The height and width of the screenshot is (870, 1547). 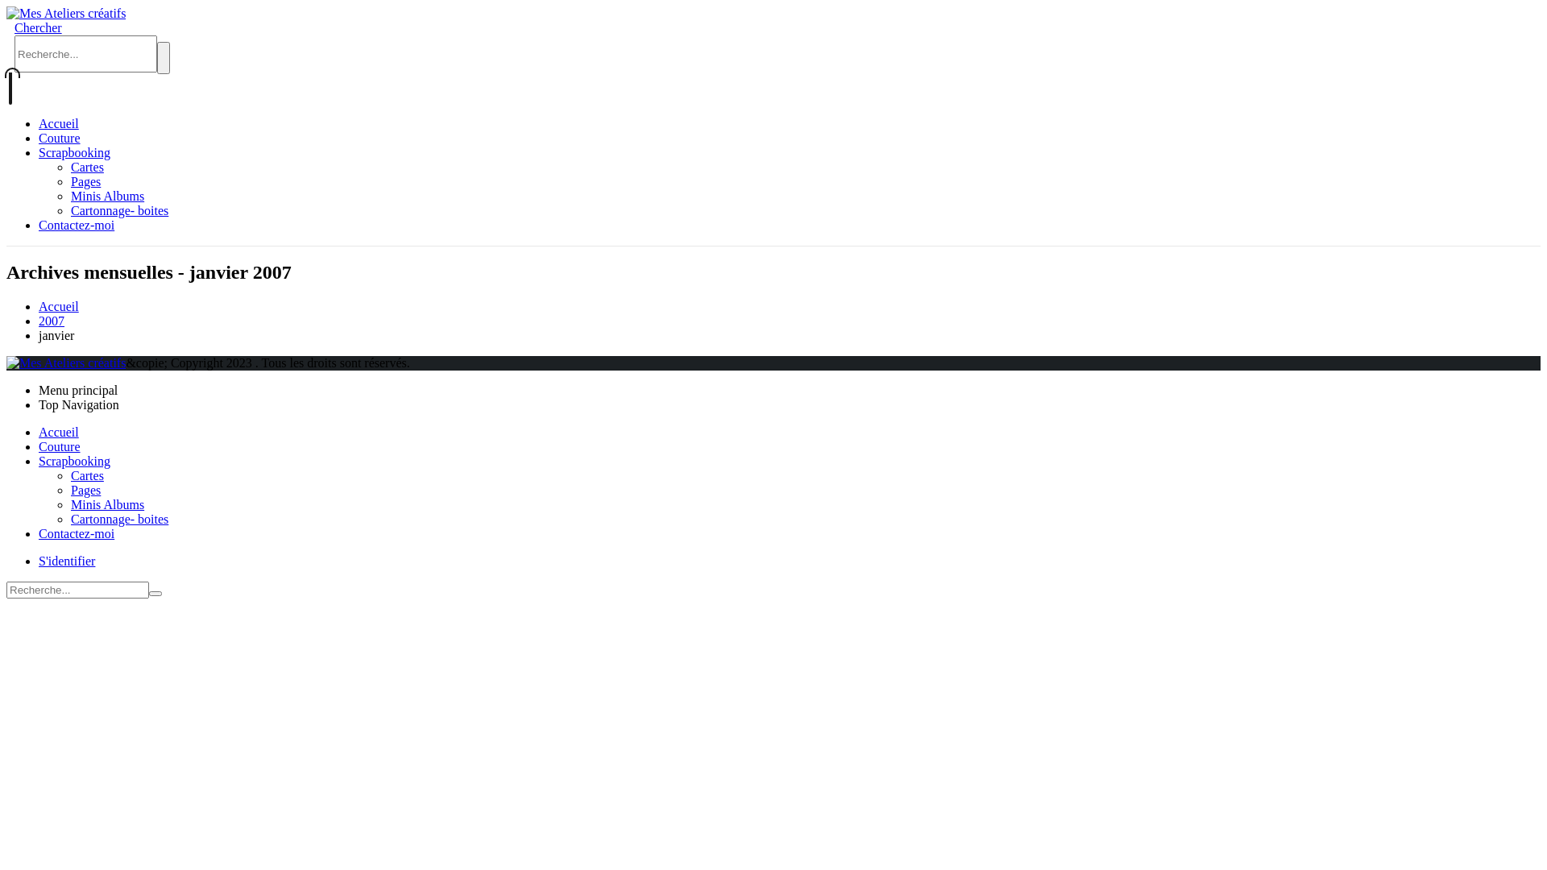 What do you see at coordinates (119, 209) in the screenshot?
I see `Cartonnage- boites` at bounding box center [119, 209].